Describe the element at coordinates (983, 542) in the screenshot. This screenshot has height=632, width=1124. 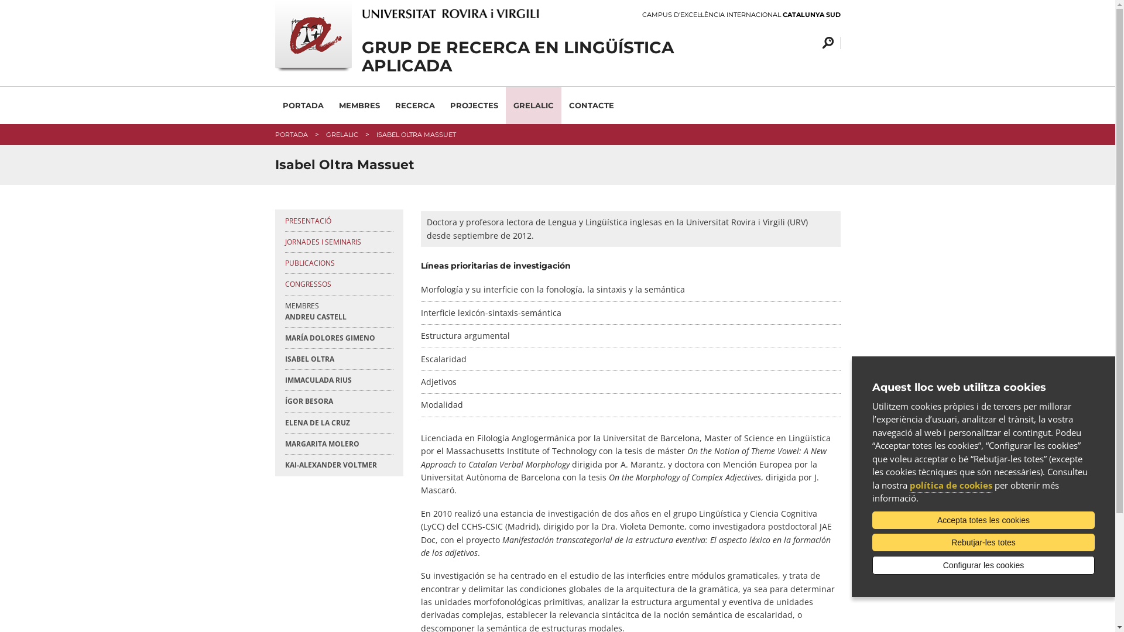
I see `Rebutjar-les totes` at that location.